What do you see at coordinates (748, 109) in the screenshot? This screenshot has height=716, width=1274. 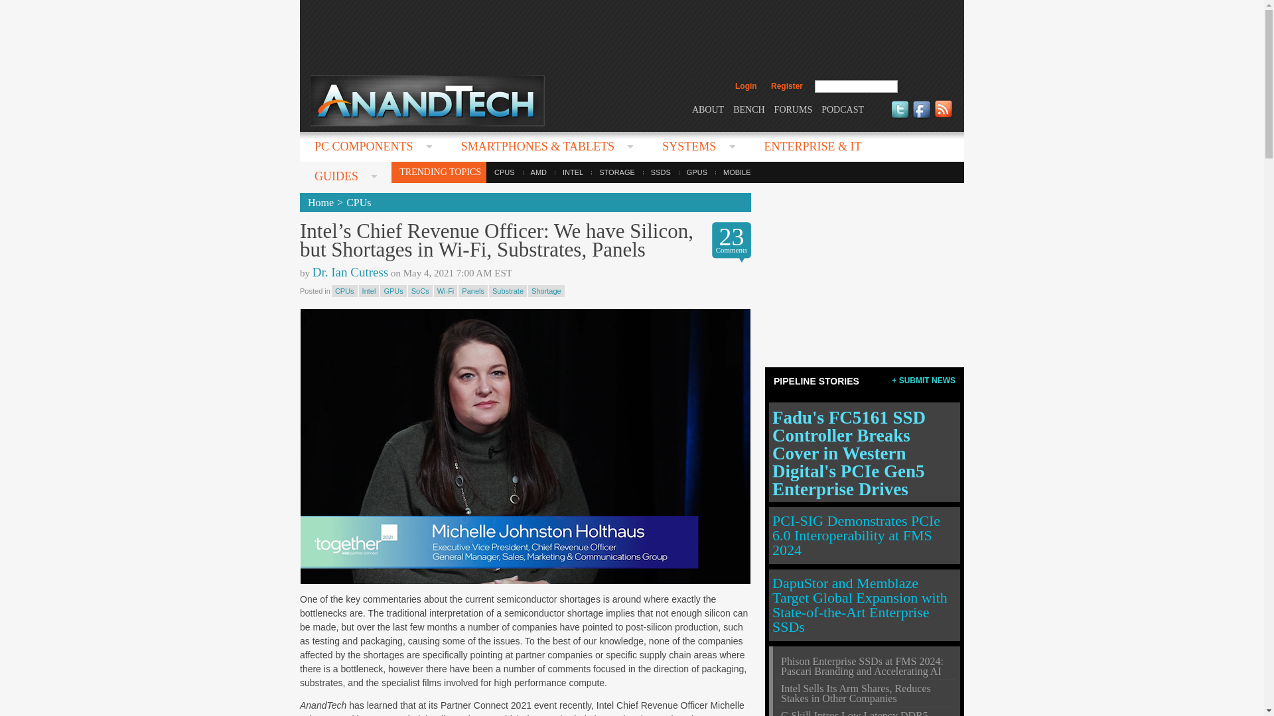 I see `BENCH` at bounding box center [748, 109].